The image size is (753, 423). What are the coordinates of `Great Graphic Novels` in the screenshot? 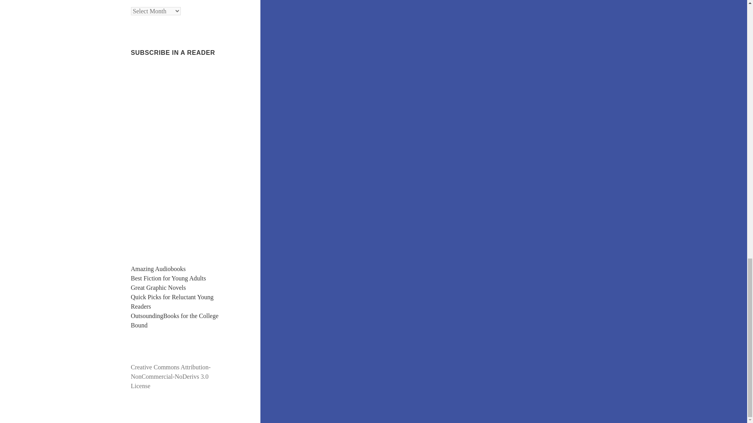 It's located at (158, 287).